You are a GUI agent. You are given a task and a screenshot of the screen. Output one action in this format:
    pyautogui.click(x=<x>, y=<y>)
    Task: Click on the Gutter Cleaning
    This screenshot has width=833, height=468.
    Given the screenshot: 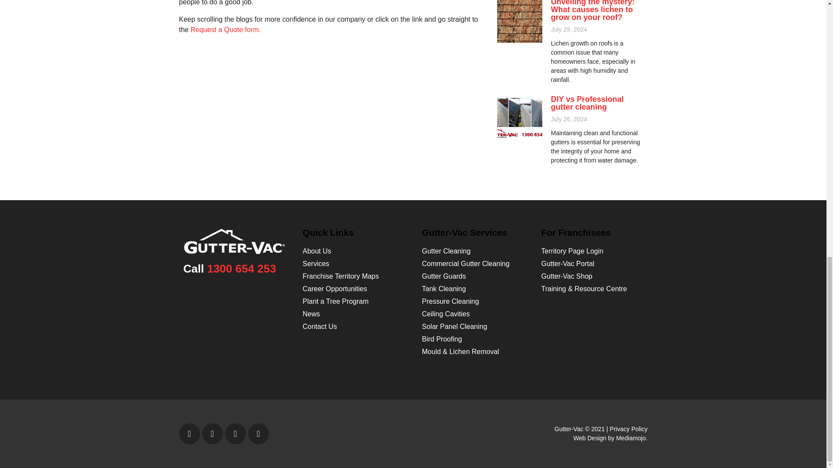 What is the action you would take?
    pyautogui.click(x=446, y=251)
    